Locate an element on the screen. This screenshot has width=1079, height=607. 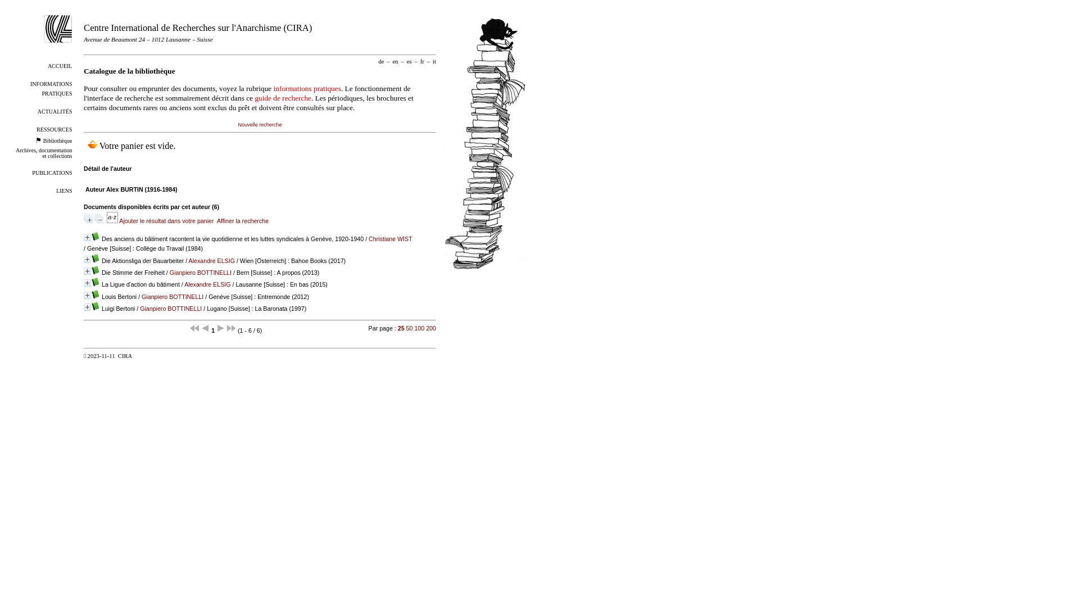
Gianpiero BOTTINELLI is located at coordinates (173, 297).